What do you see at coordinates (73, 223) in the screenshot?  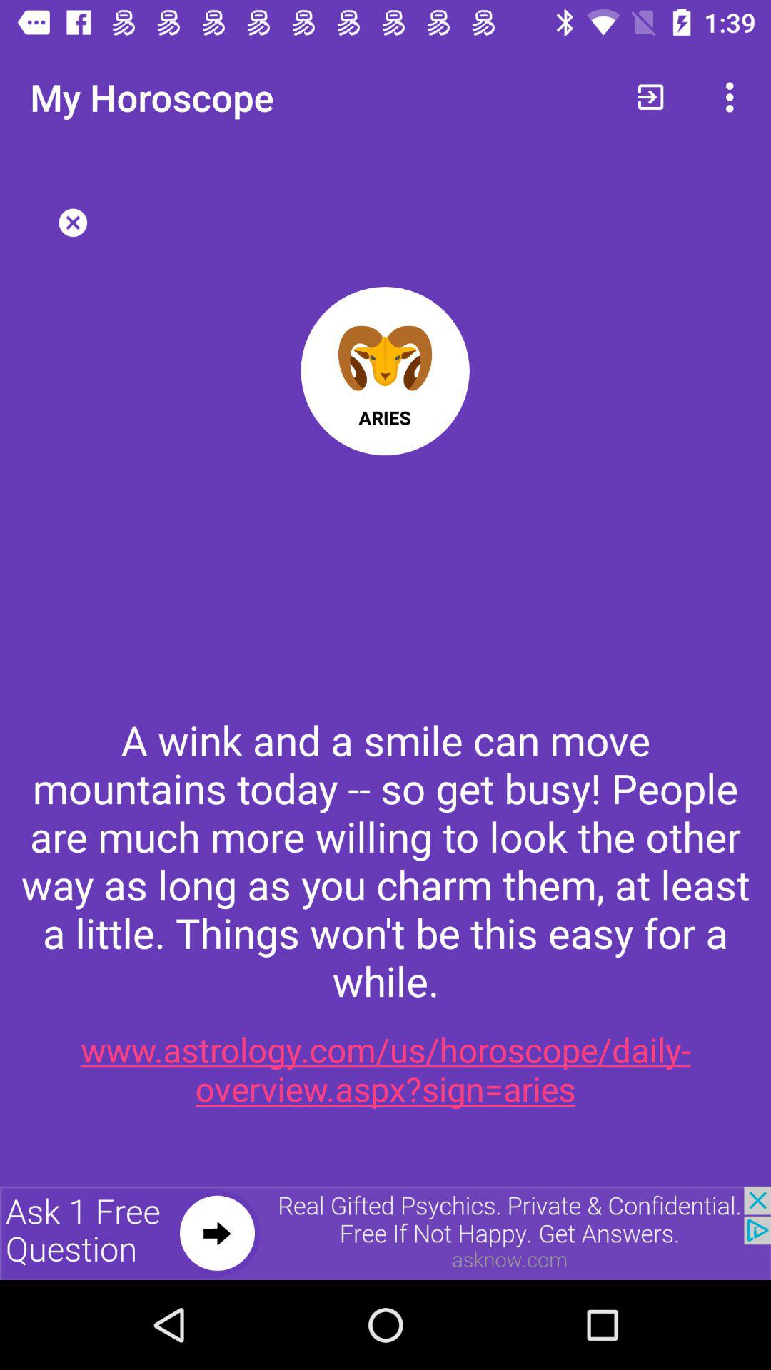 I see `close button` at bounding box center [73, 223].